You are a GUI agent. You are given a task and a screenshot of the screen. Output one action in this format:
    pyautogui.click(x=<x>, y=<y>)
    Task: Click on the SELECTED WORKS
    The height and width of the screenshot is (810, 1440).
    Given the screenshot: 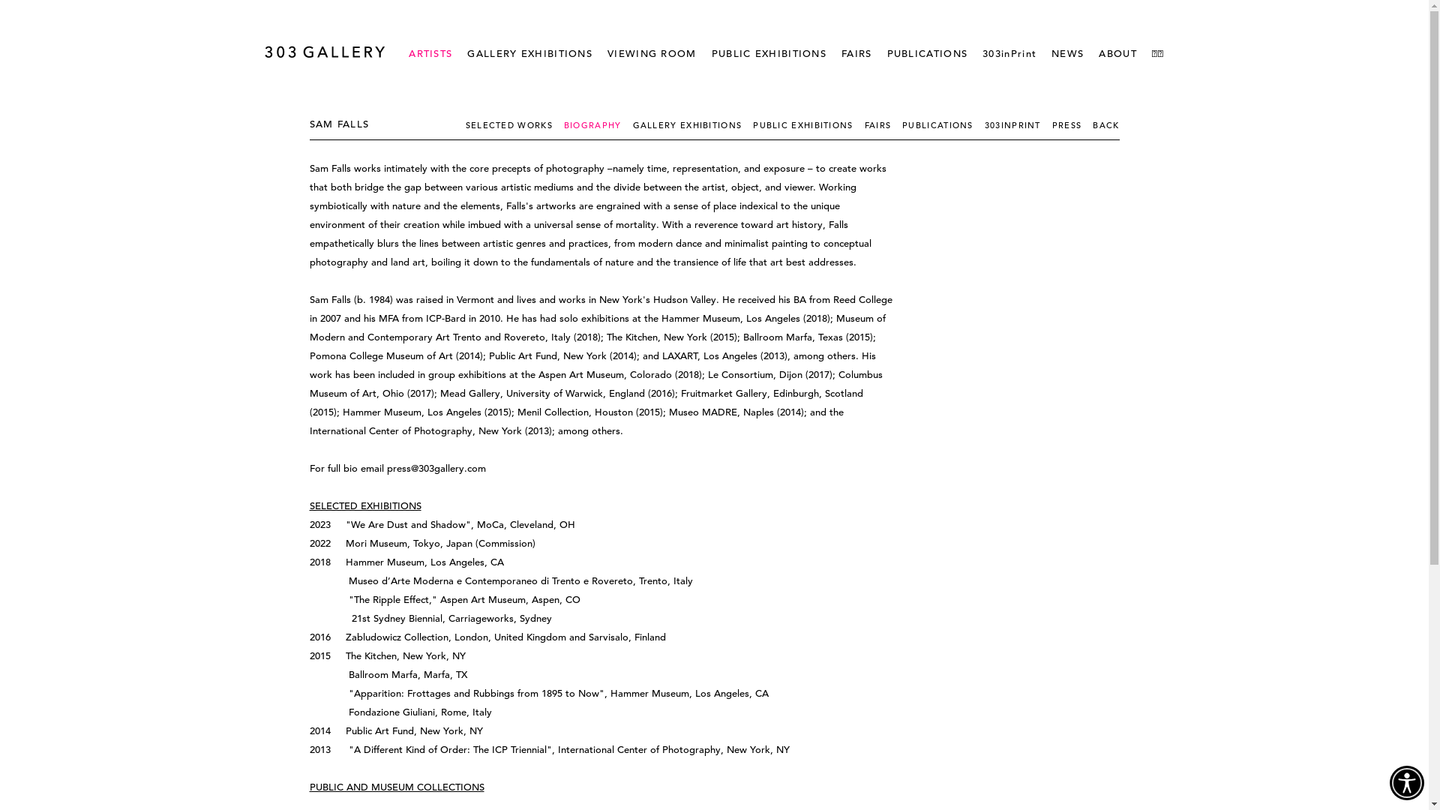 What is the action you would take?
    pyautogui.click(x=514, y=125)
    